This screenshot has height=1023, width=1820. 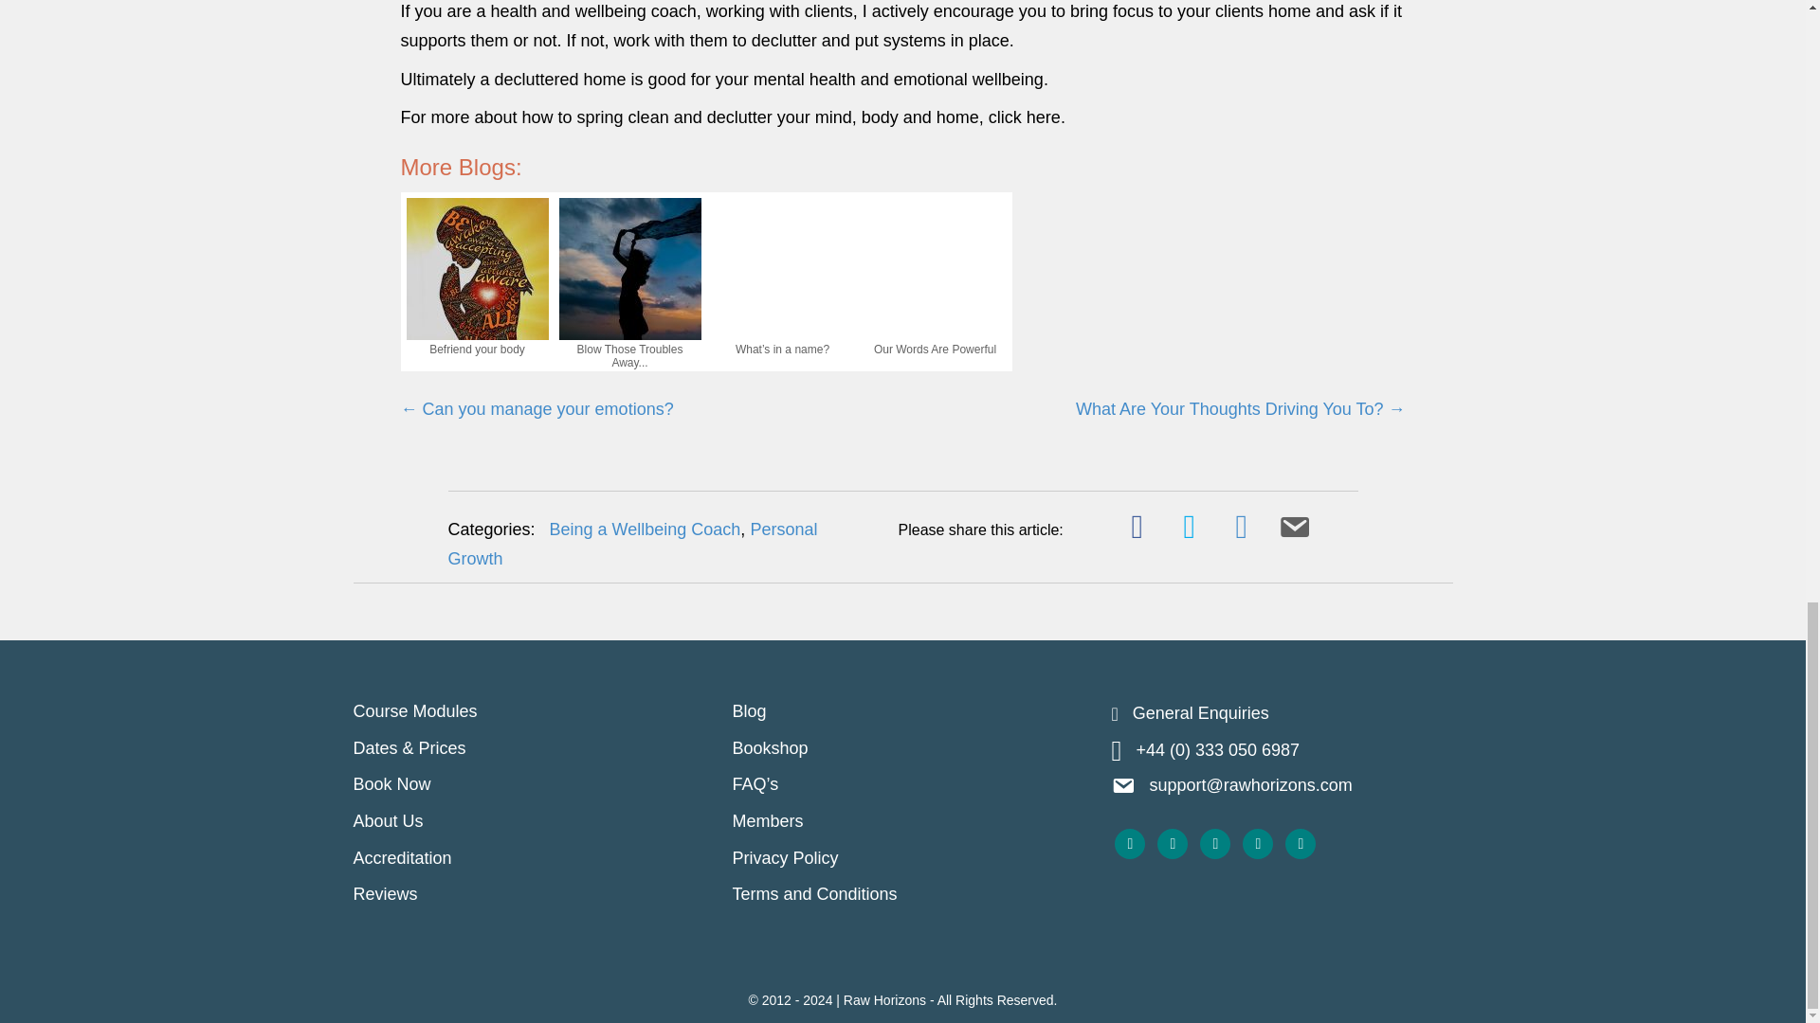 I want to click on Twitter, so click(x=1173, y=843).